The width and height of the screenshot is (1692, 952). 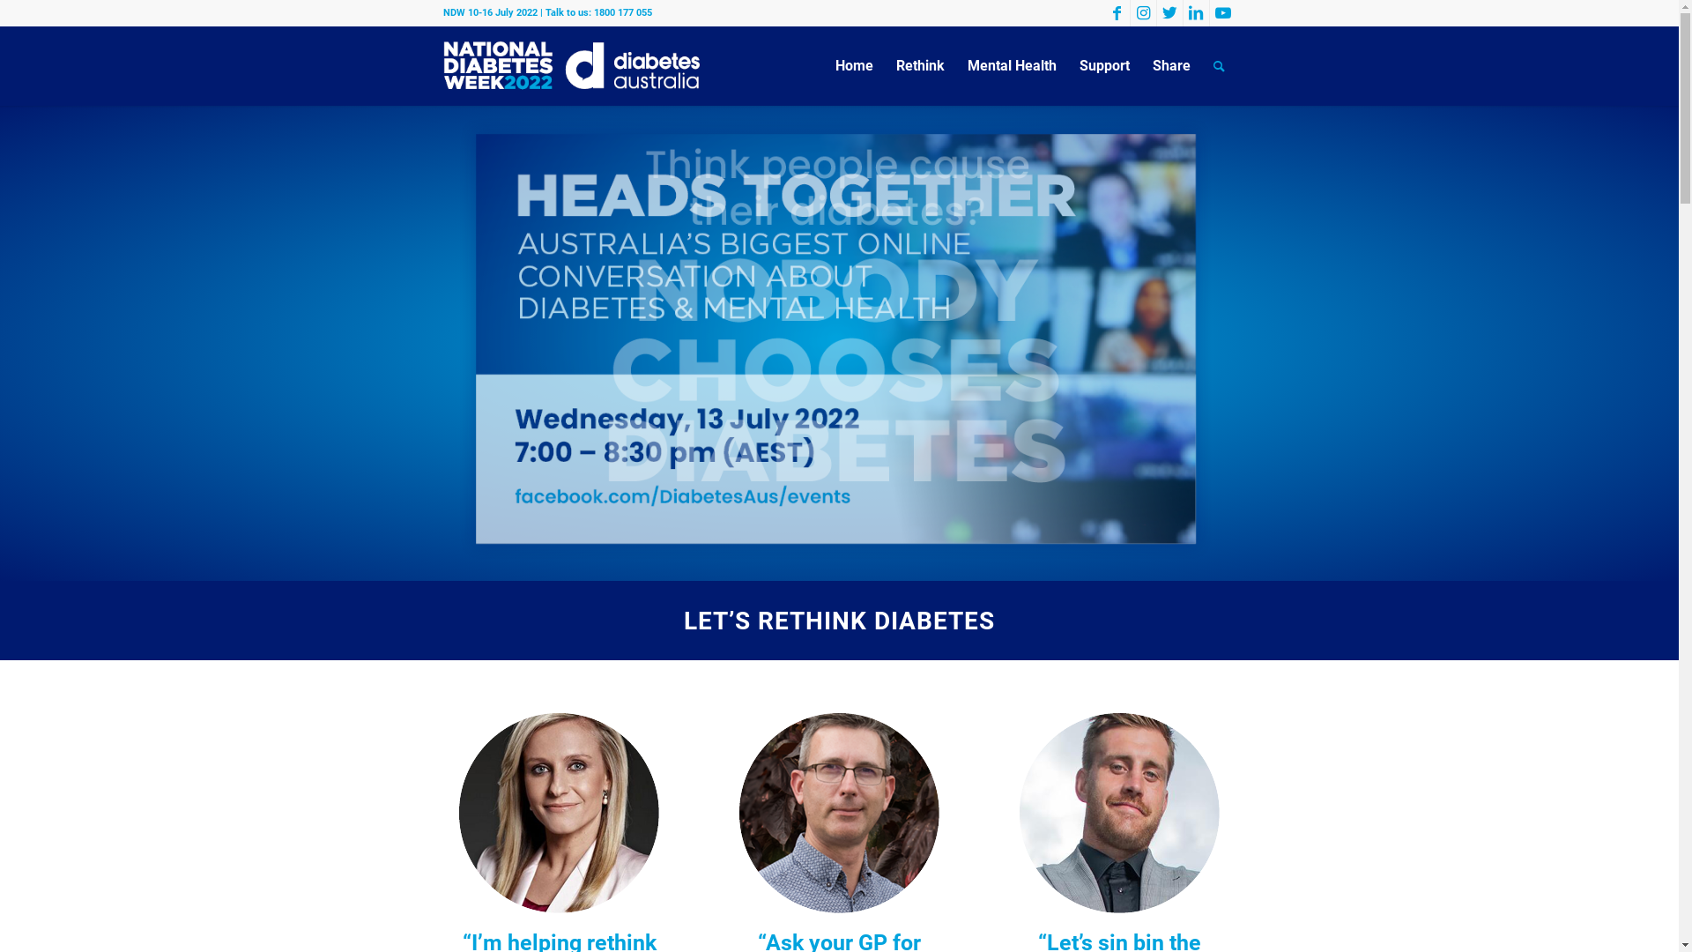 I want to click on Facebook, so click(x=1116, y=13).